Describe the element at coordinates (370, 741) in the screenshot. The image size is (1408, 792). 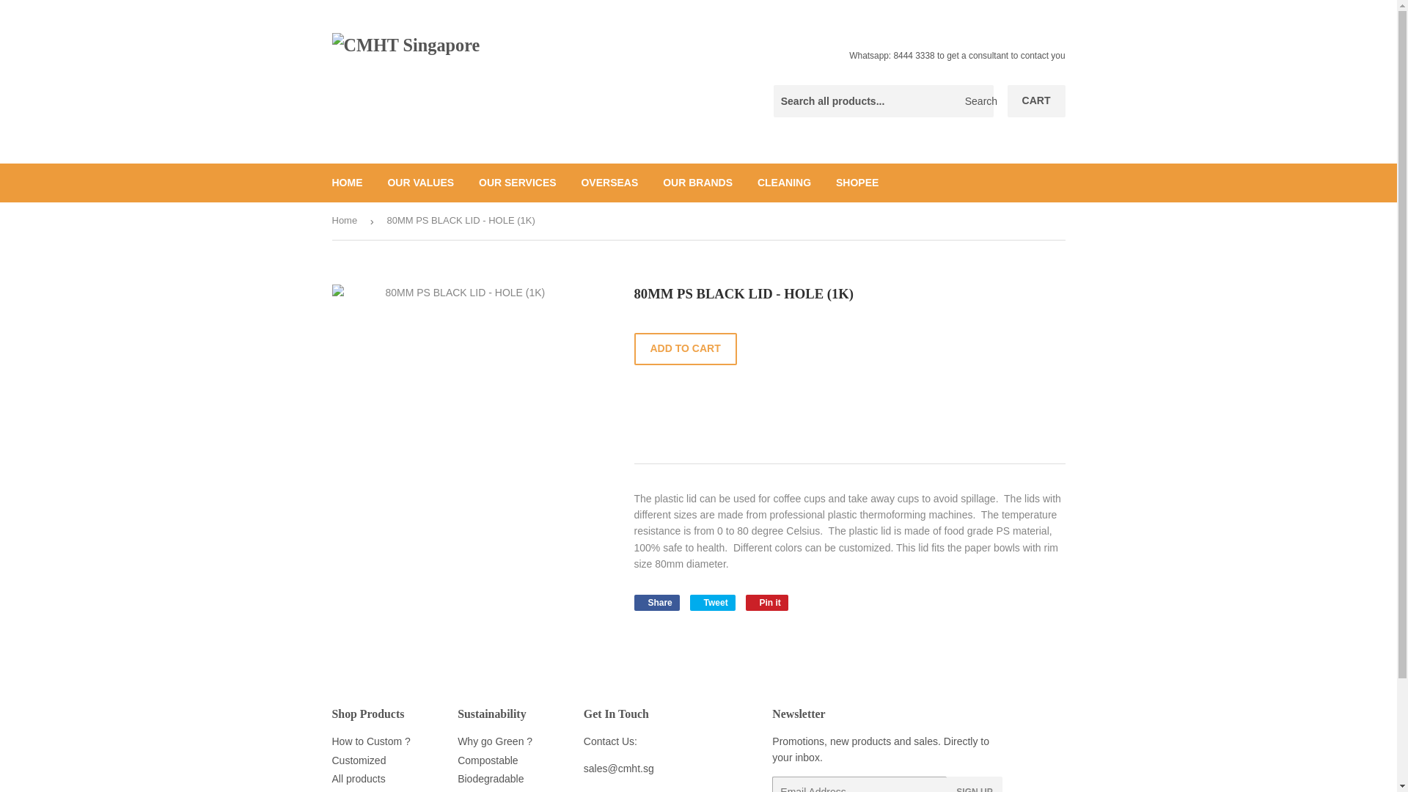
I see `How to Custom ?` at that location.